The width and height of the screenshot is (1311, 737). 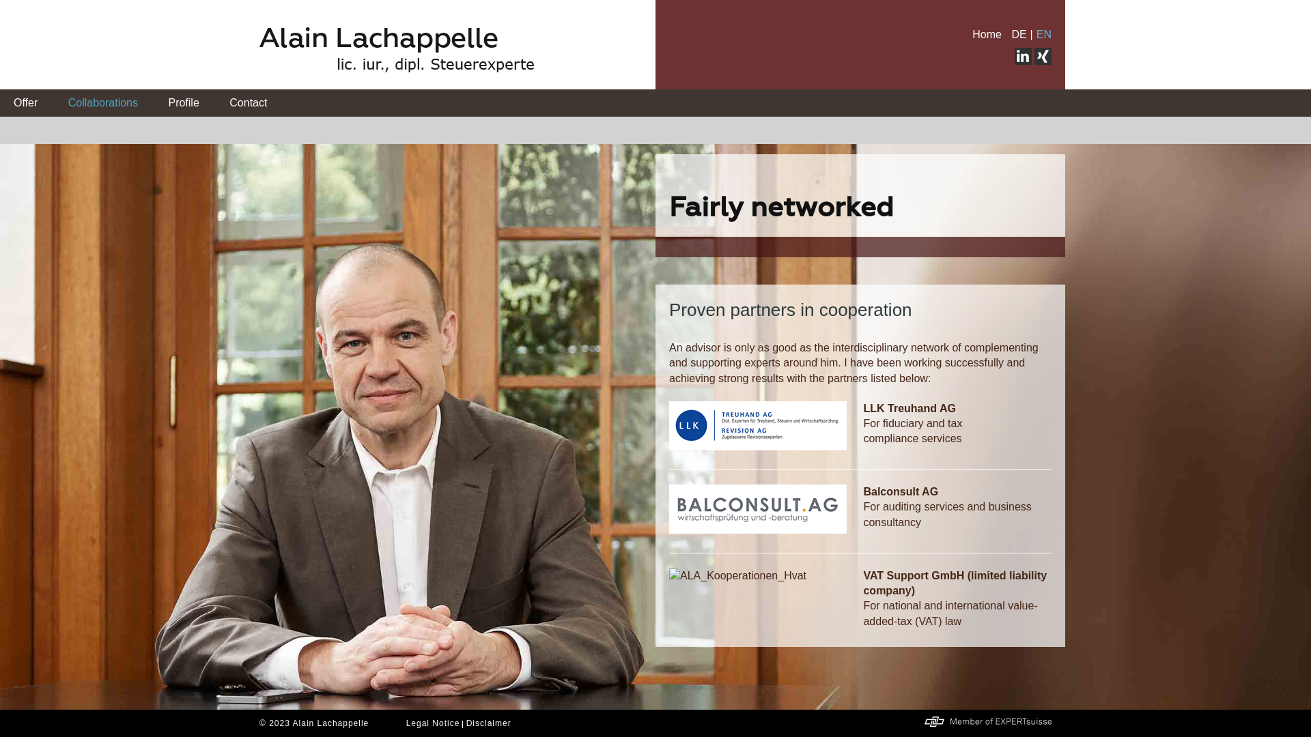 What do you see at coordinates (103, 102) in the screenshot?
I see `Collaborations` at bounding box center [103, 102].